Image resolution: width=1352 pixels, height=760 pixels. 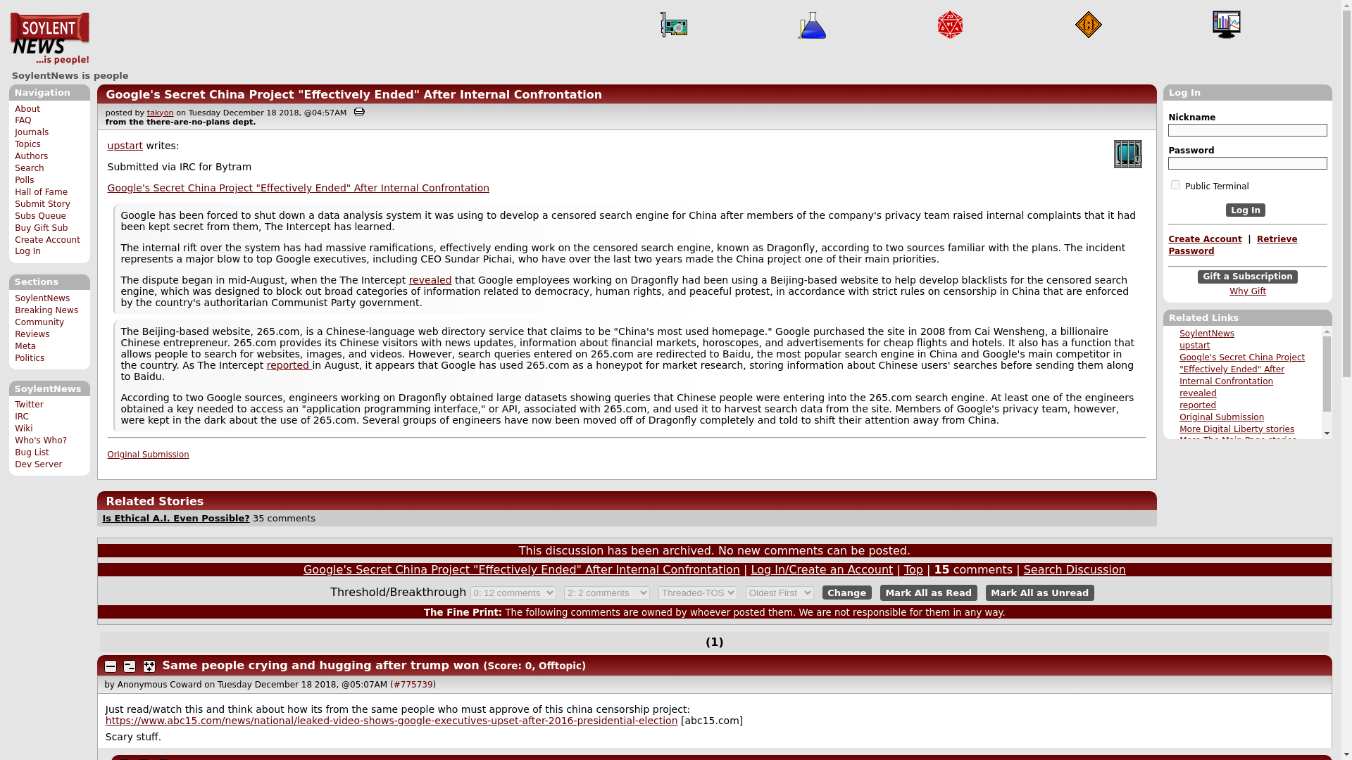 What do you see at coordinates (1194, 345) in the screenshot?
I see `upstart` at bounding box center [1194, 345].